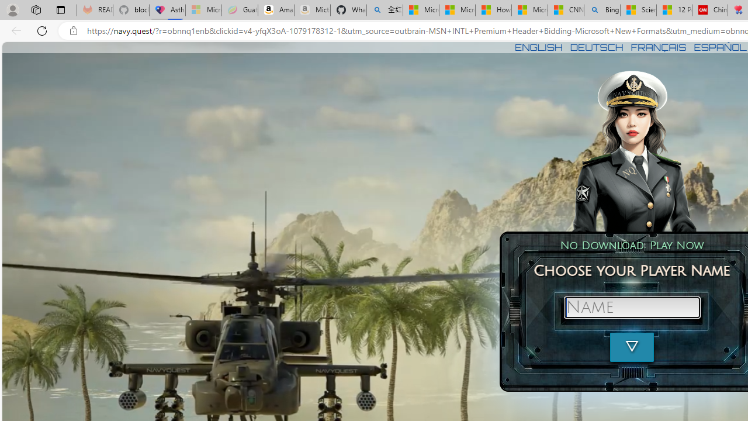 The height and width of the screenshot is (421, 748). What do you see at coordinates (538, 47) in the screenshot?
I see `ENGLISH` at bounding box center [538, 47].